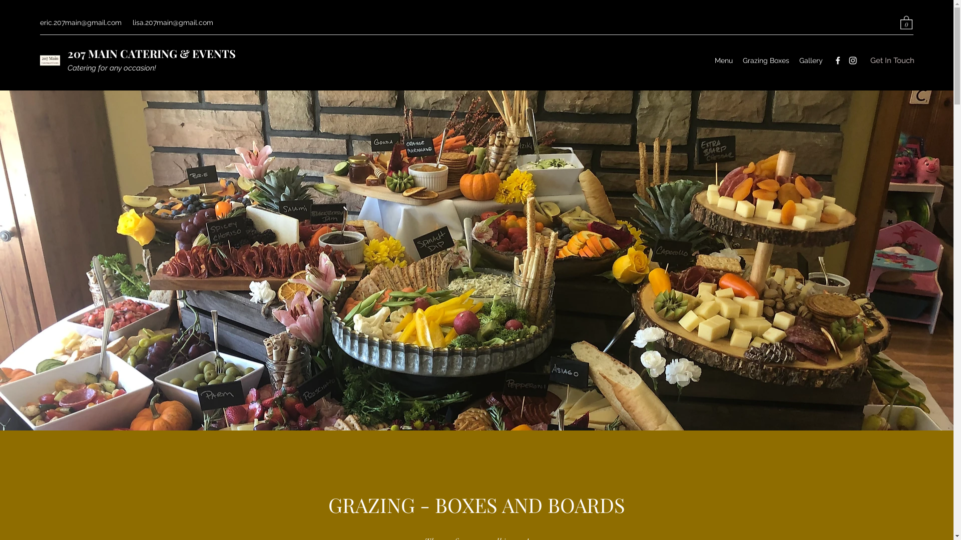 The height and width of the screenshot is (540, 961). I want to click on Gallery, so click(811, 60).